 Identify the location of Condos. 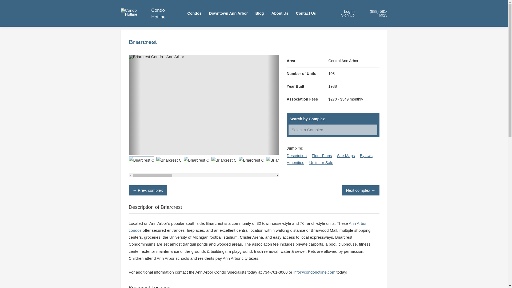
(194, 13).